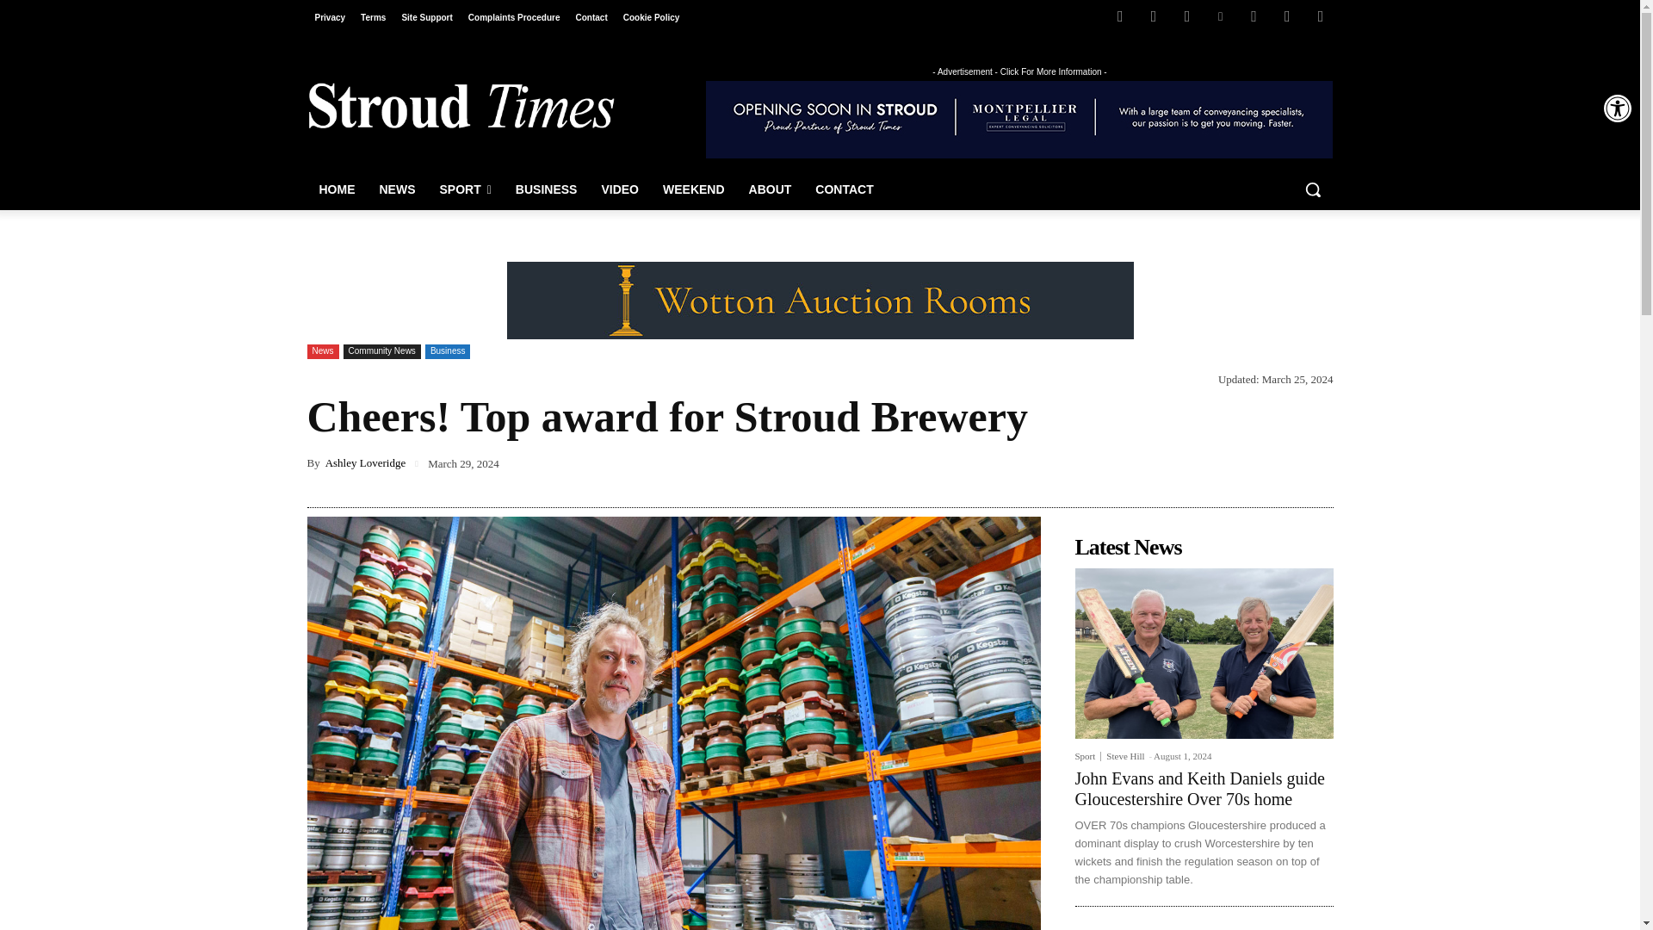  What do you see at coordinates (1119, 16) in the screenshot?
I see `Facebook` at bounding box center [1119, 16].